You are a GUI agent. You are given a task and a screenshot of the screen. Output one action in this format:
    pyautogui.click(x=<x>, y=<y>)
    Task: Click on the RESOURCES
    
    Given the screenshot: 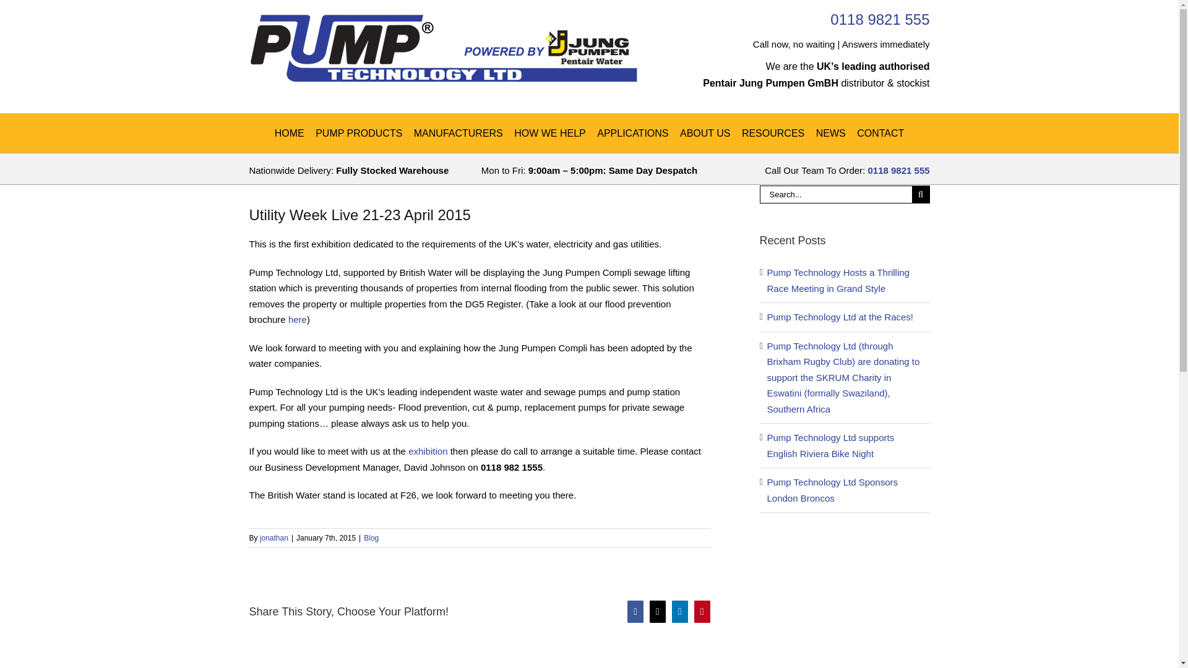 What is the action you would take?
    pyautogui.click(x=772, y=132)
    